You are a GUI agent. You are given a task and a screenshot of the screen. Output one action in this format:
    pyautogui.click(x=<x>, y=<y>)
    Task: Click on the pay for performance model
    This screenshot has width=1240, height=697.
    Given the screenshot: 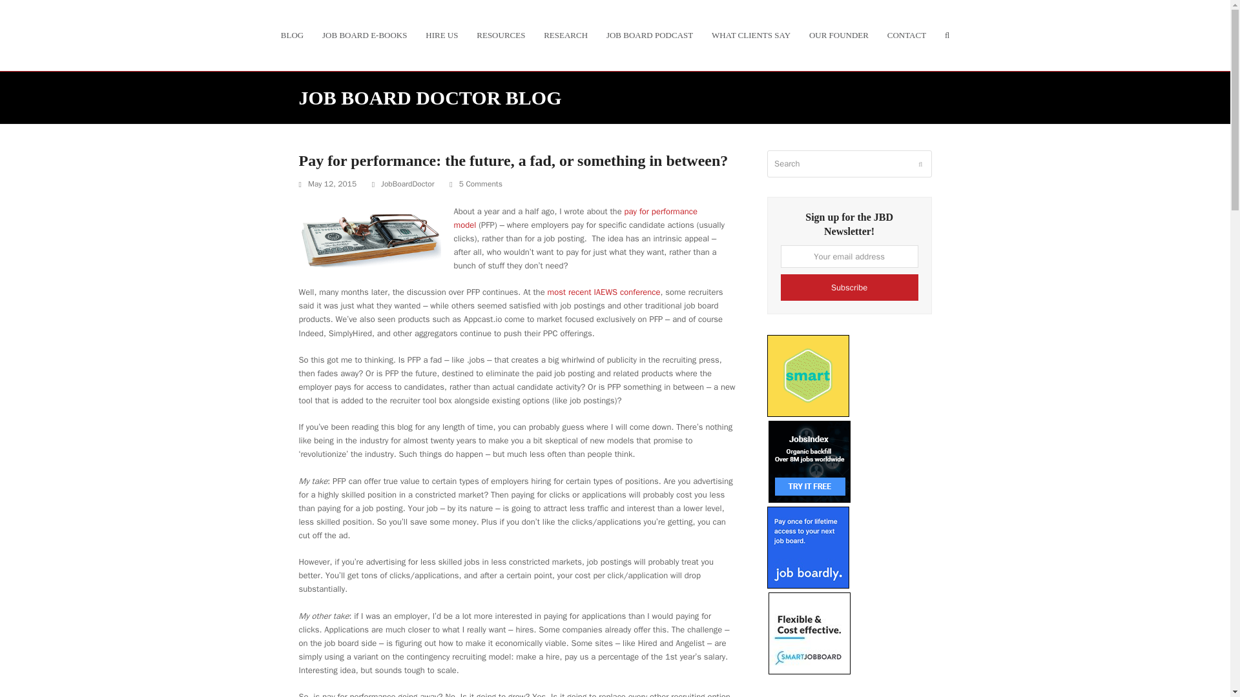 What is the action you would take?
    pyautogui.click(x=575, y=217)
    